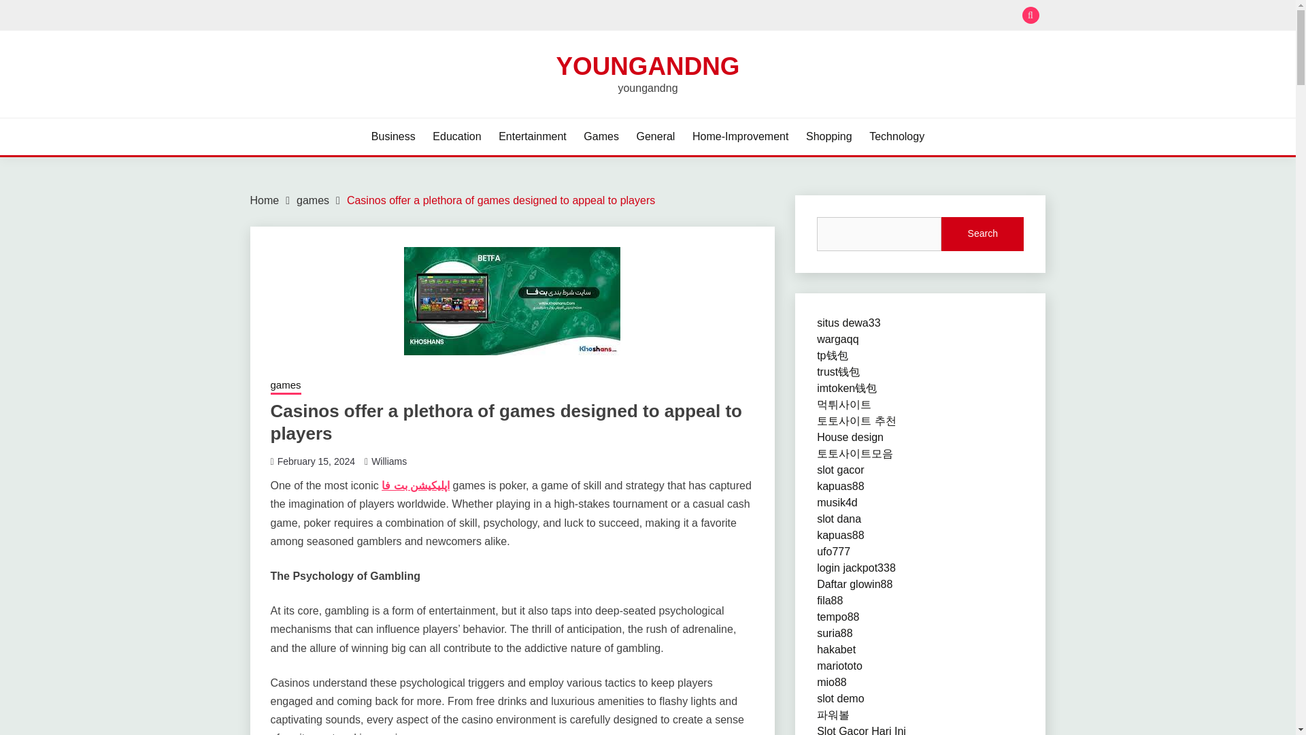 This screenshot has width=1306, height=735. I want to click on Home-Improvement, so click(740, 136).